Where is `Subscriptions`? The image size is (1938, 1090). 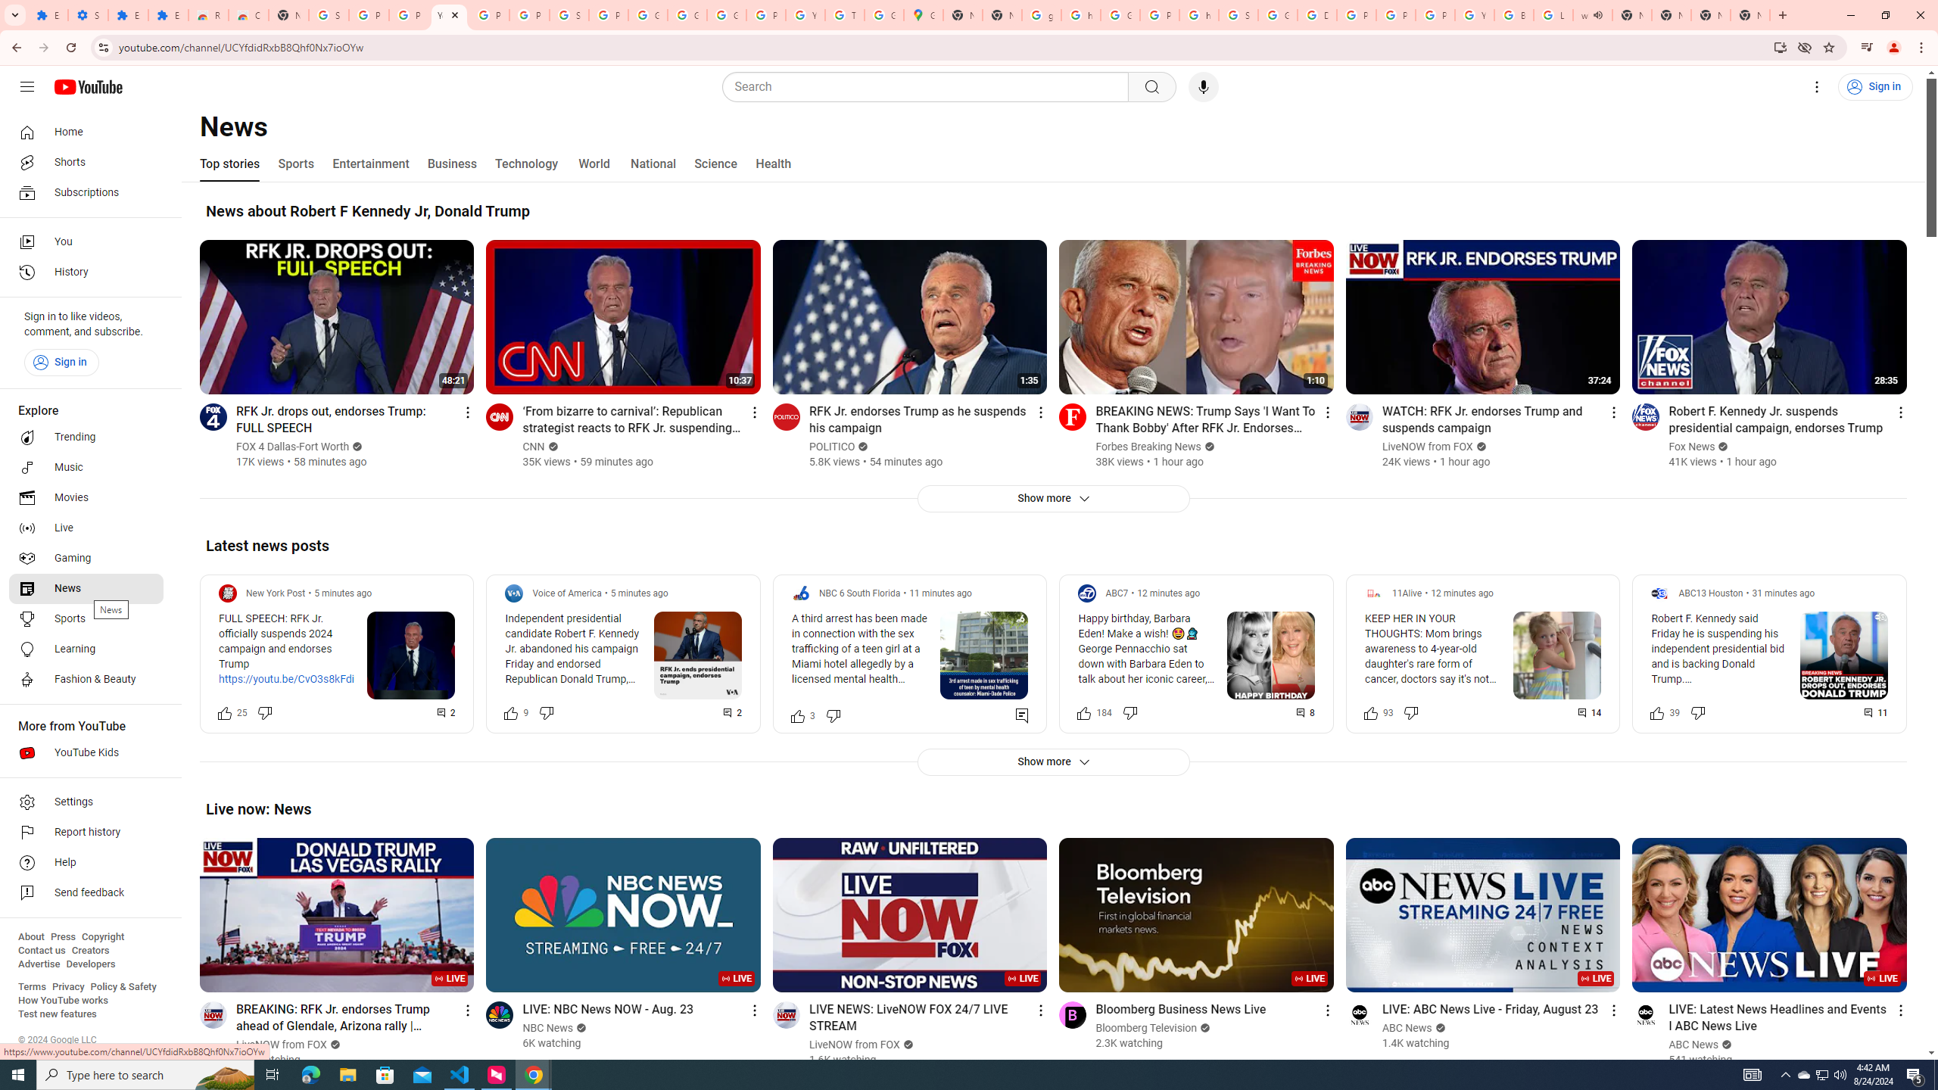 Subscriptions is located at coordinates (86, 192).